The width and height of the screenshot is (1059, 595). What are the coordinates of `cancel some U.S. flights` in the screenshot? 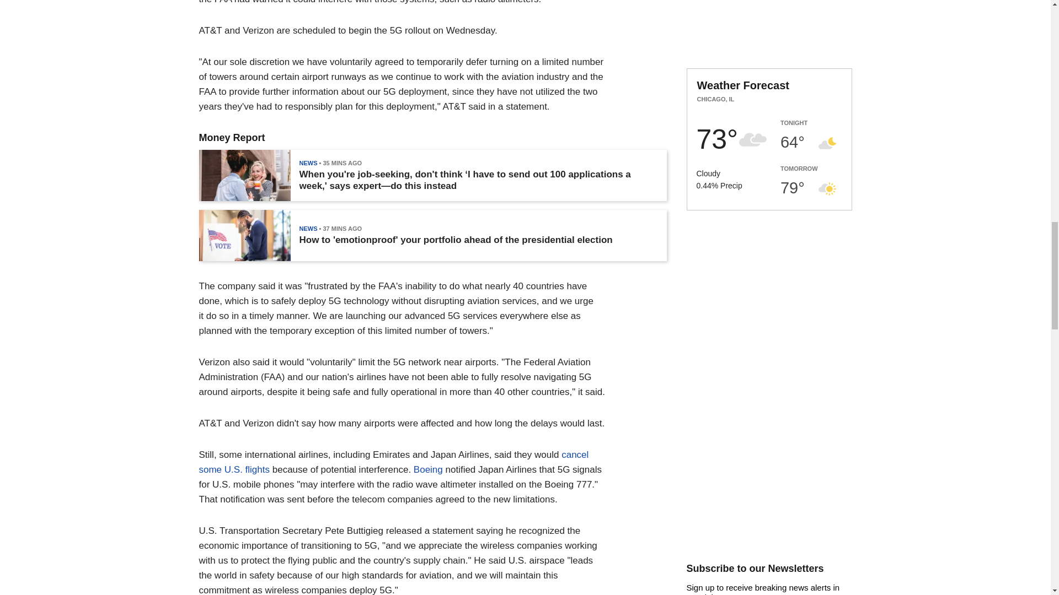 It's located at (394, 462).